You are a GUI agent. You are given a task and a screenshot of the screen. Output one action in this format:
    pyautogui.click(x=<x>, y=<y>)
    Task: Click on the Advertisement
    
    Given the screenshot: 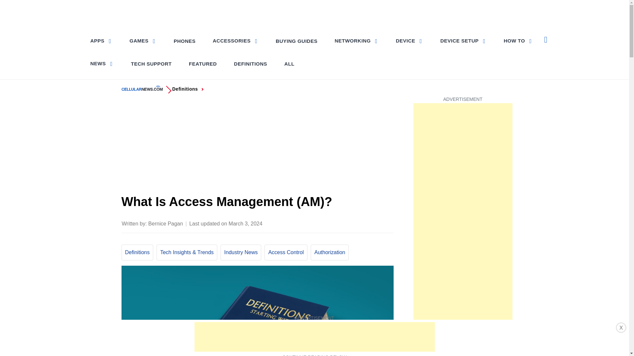 What is the action you would take?
    pyautogui.click(x=258, y=146)
    